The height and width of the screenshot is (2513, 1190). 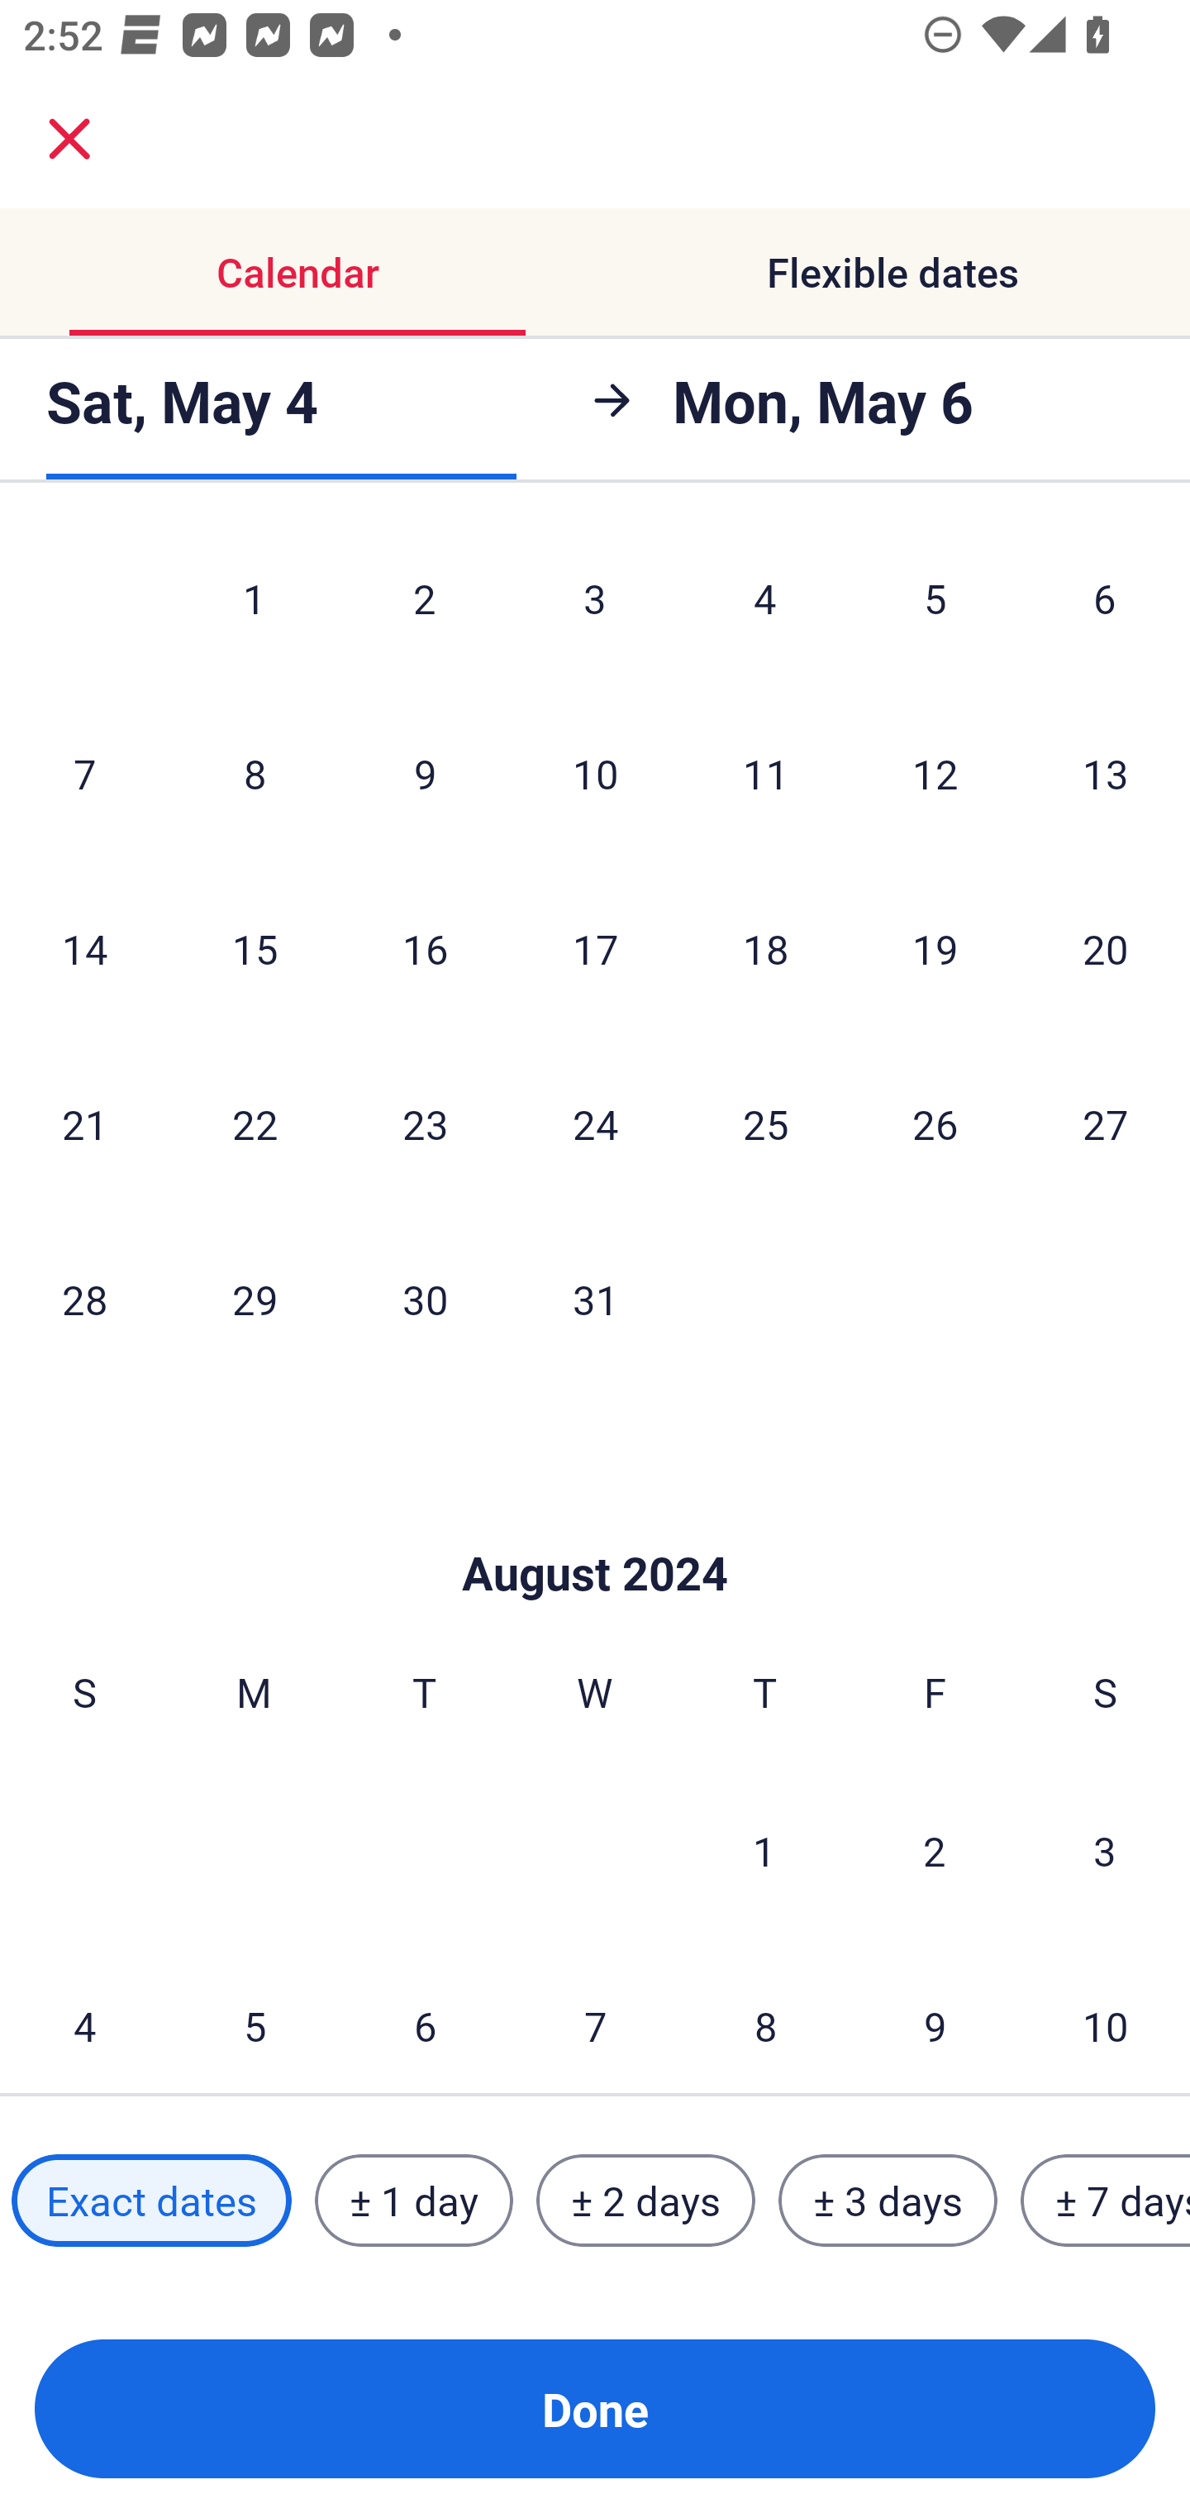 I want to click on 6 Tuesday, August 6, 2024, so click(x=425, y=2016).